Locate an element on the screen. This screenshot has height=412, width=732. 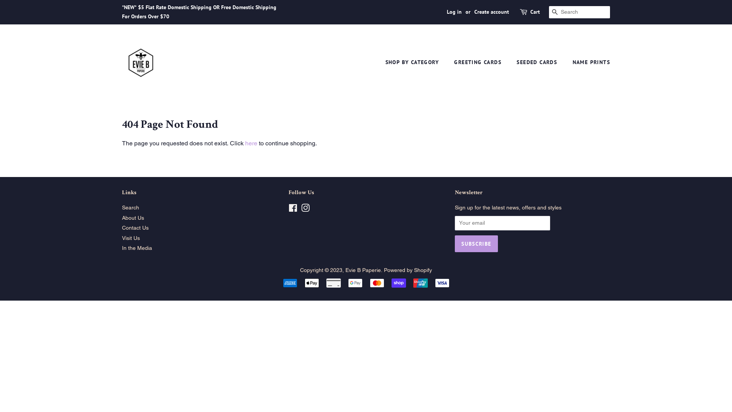
Evie B Paperie is located at coordinates (363, 270).